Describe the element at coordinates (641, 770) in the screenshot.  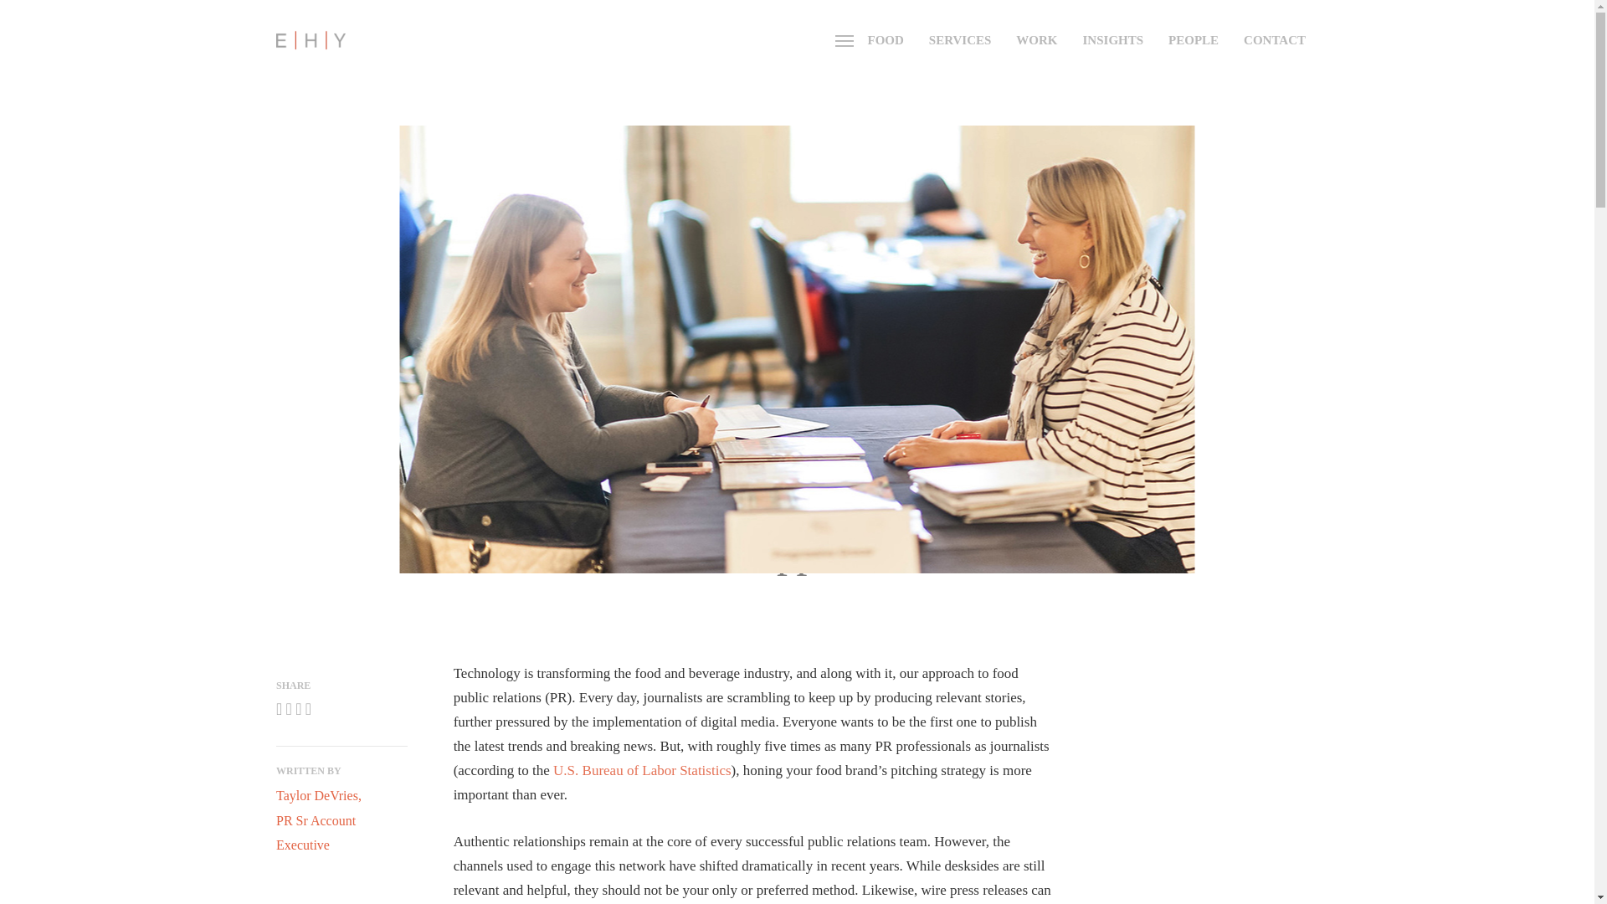
I see `PEOPLE` at that location.